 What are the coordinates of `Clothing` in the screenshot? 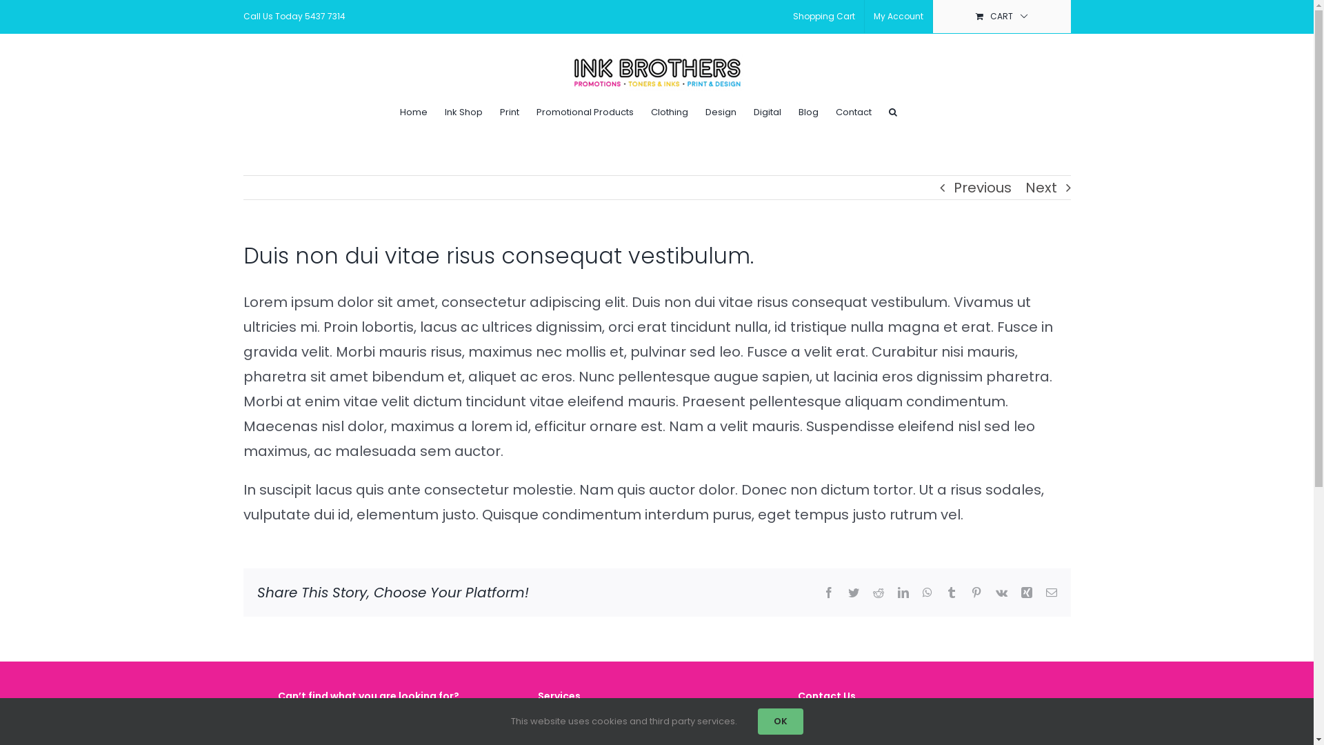 It's located at (670, 112).